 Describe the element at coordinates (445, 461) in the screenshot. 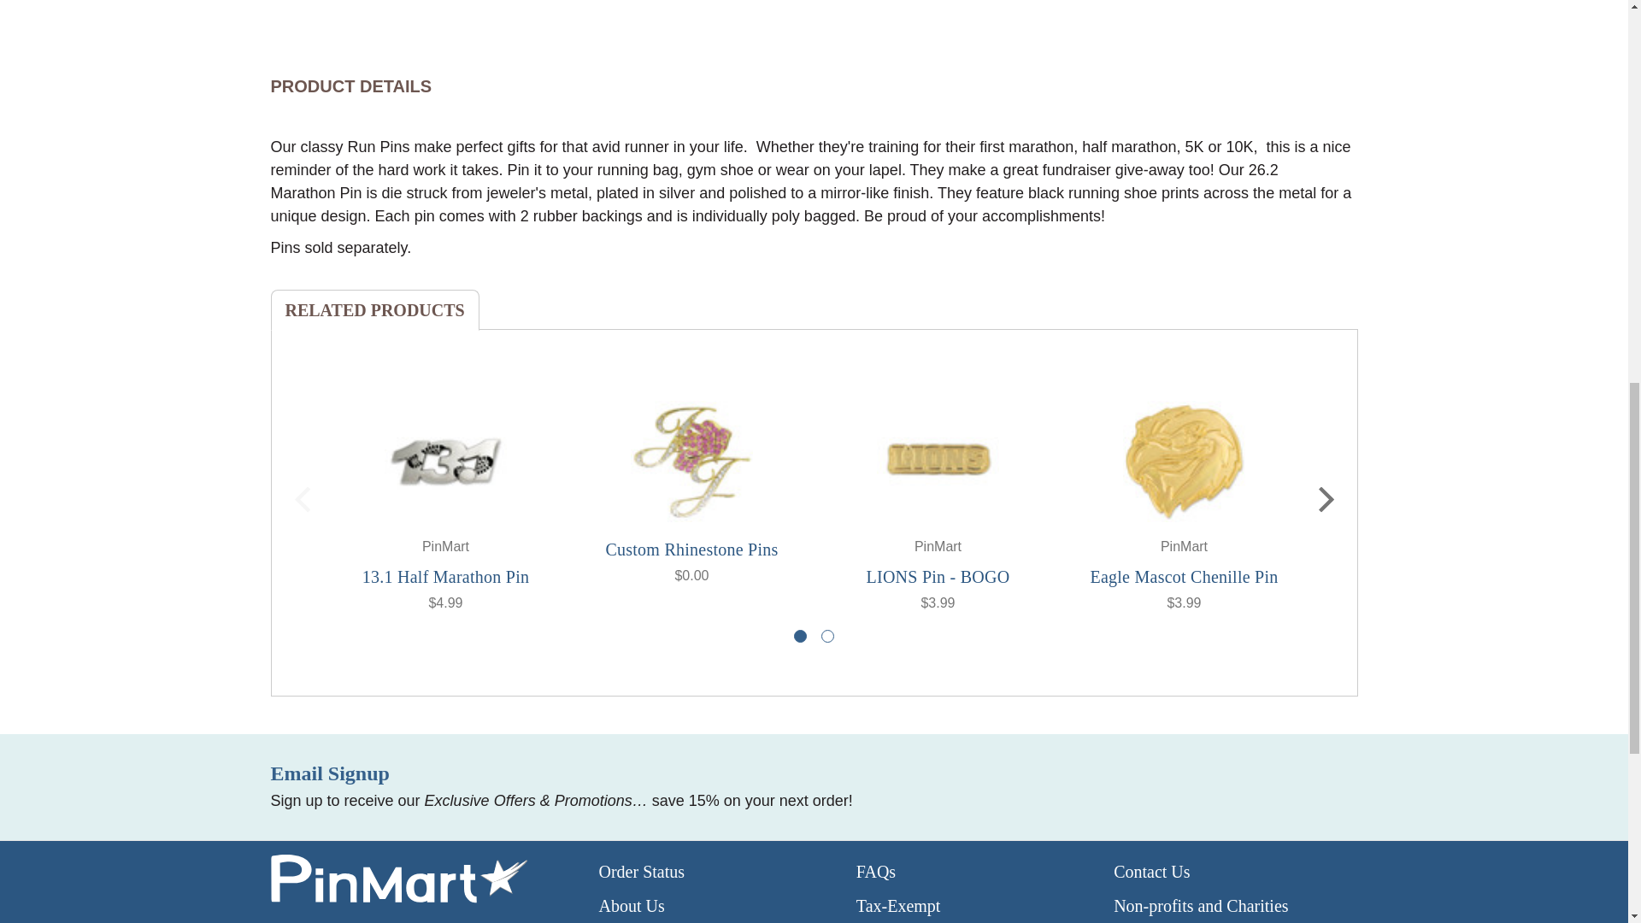

I see `13.1 Half Marathon Pin Front` at that location.